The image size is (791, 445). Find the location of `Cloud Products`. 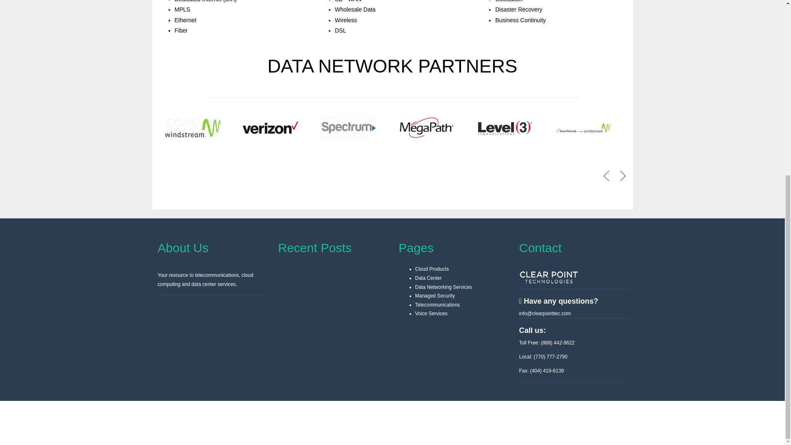

Cloud Products is located at coordinates (432, 269).